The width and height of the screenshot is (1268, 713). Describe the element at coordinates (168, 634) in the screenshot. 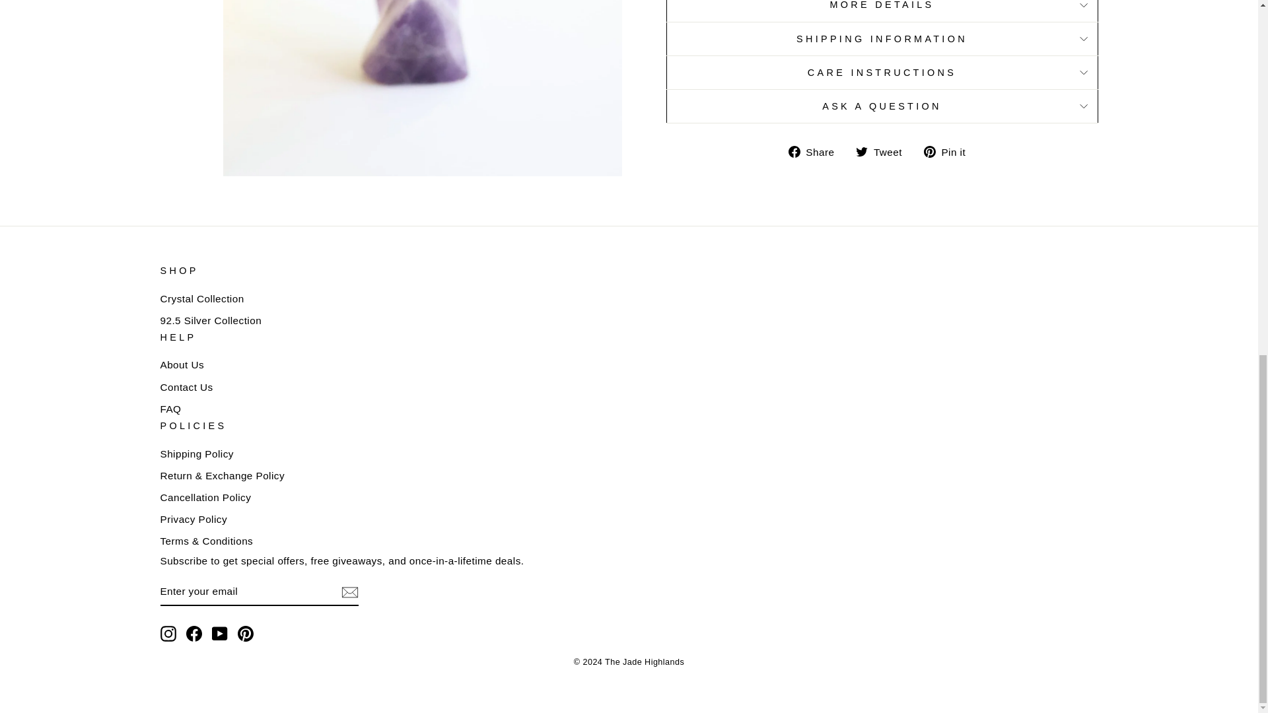

I see `The Jade Highlands on Instagram` at that location.